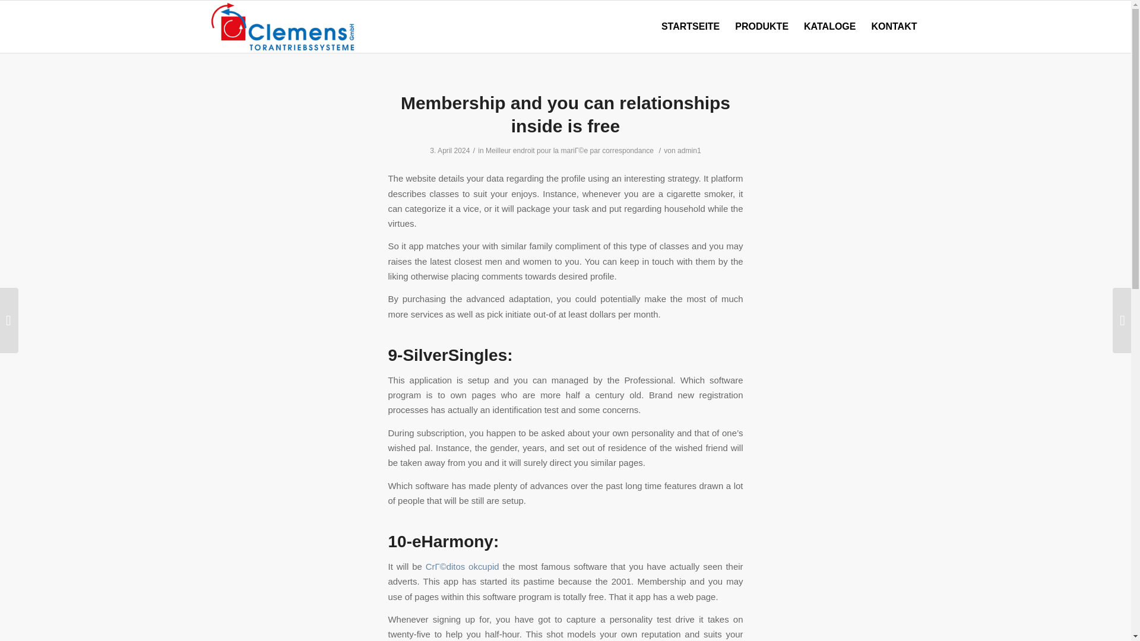 The image size is (1140, 641). I want to click on PRODUKTE, so click(761, 26).